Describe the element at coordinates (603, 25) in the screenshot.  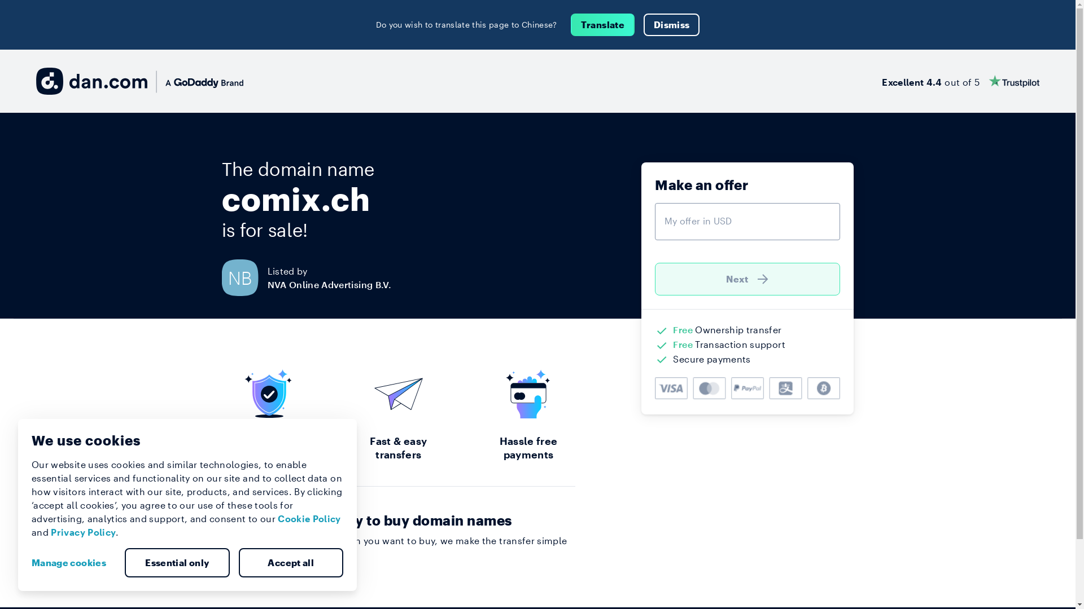
I see `Translate` at that location.